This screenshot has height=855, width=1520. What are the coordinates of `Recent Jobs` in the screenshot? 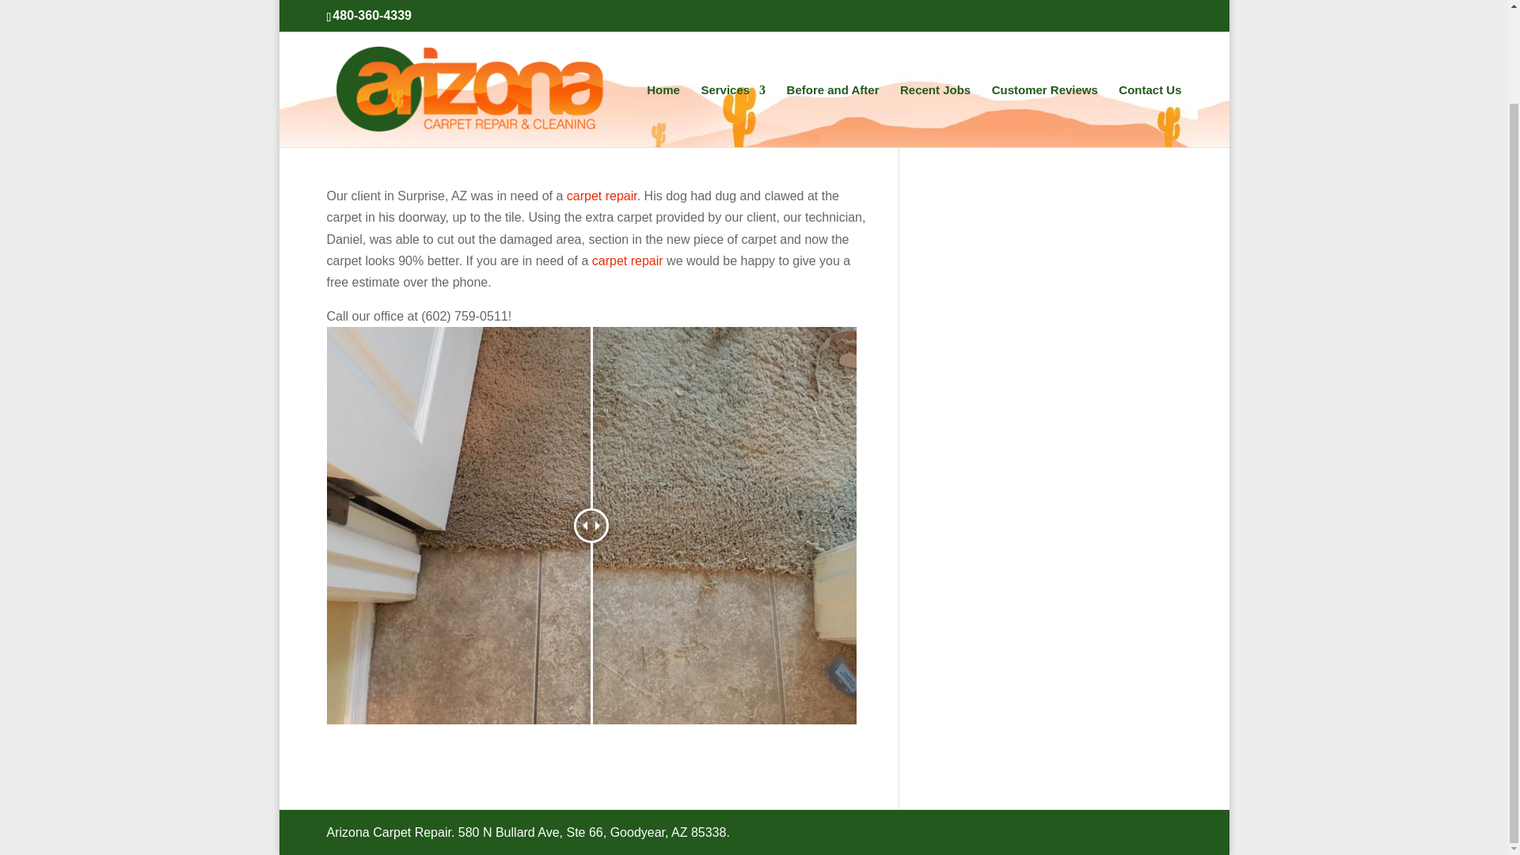 It's located at (935, 21).